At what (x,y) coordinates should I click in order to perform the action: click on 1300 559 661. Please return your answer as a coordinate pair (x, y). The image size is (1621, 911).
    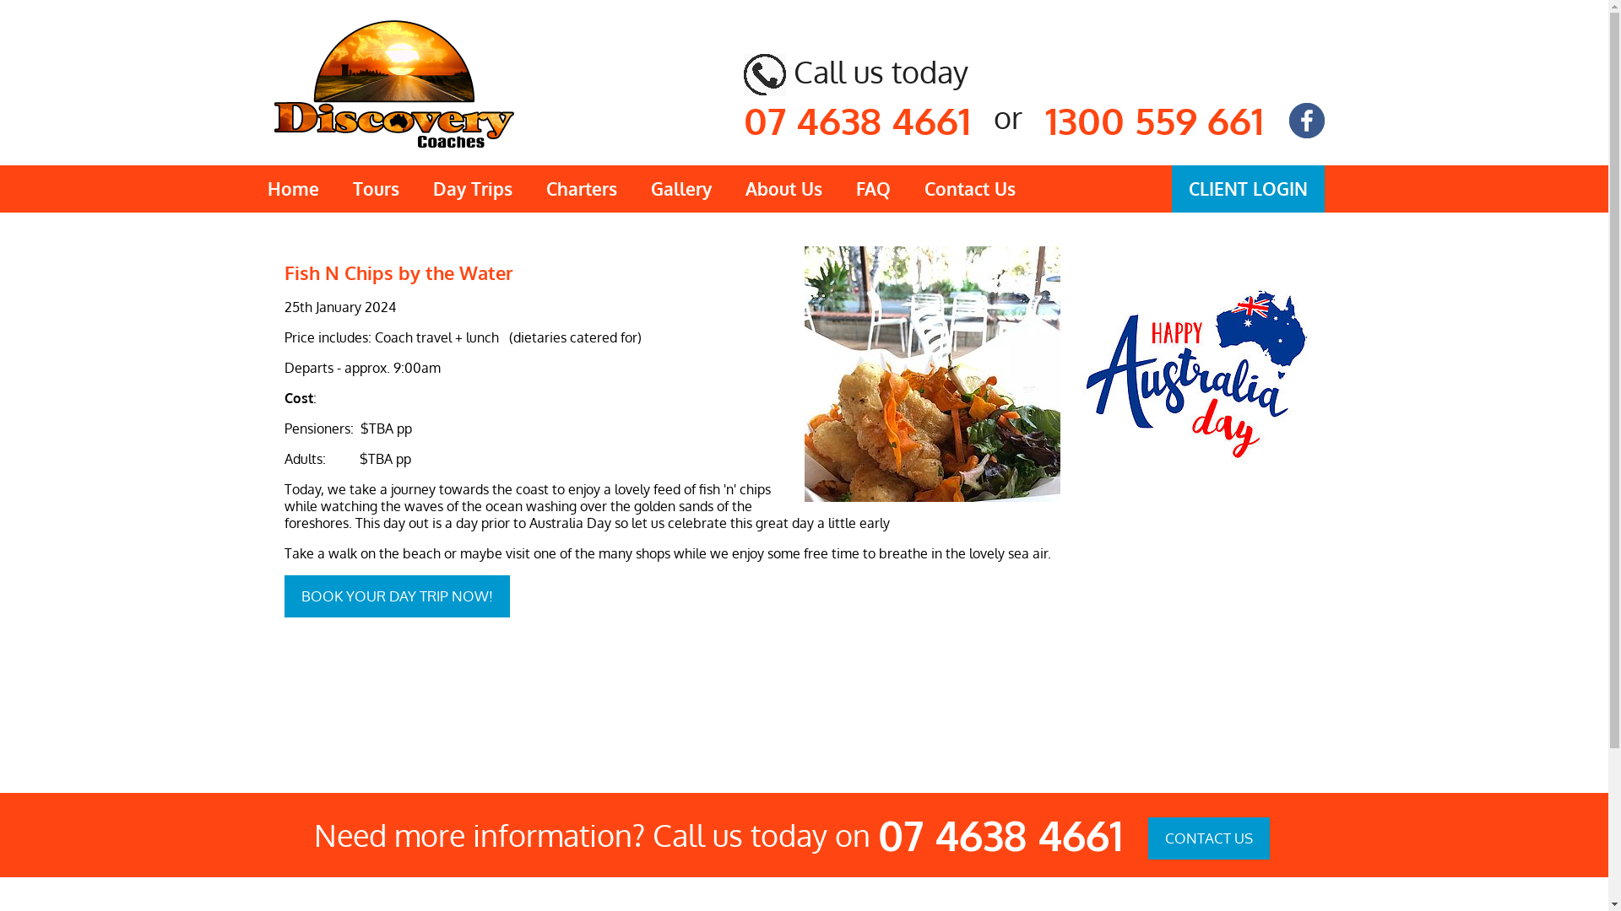
    Looking at the image, I should click on (1155, 120).